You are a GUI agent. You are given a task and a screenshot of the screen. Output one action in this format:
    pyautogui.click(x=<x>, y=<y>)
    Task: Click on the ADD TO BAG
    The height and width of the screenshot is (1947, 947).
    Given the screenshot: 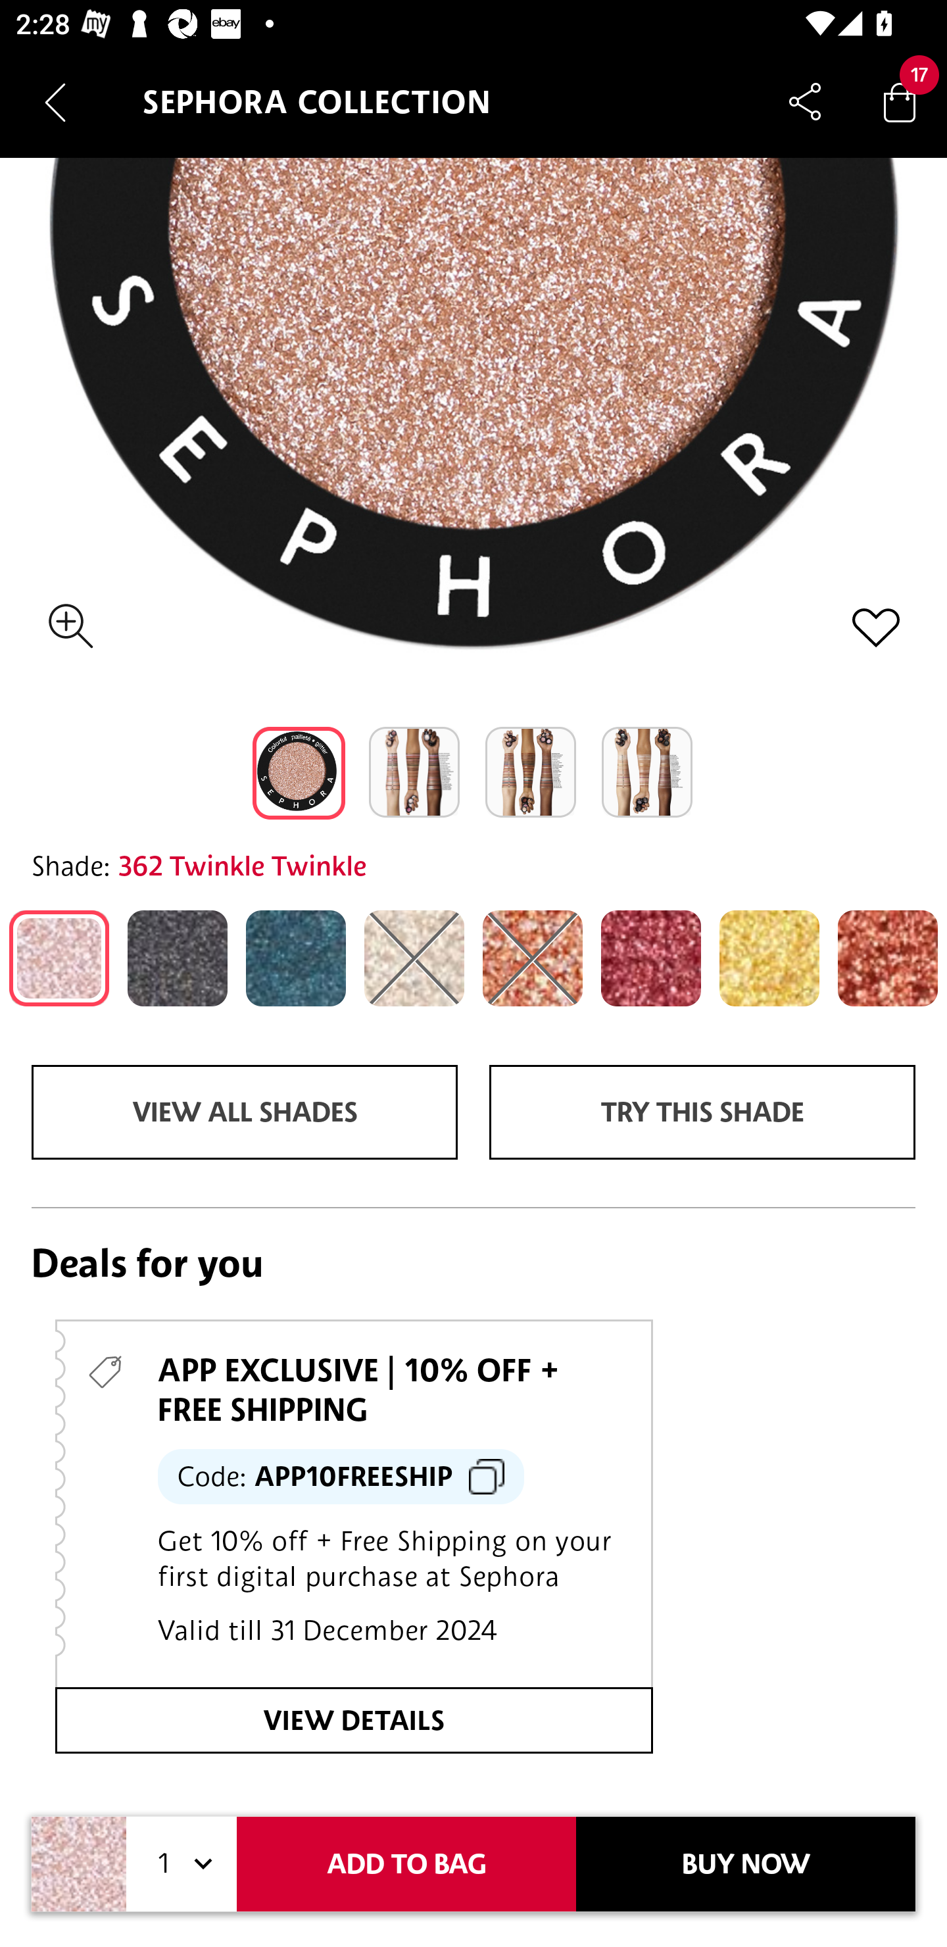 What is the action you would take?
    pyautogui.click(x=406, y=1864)
    